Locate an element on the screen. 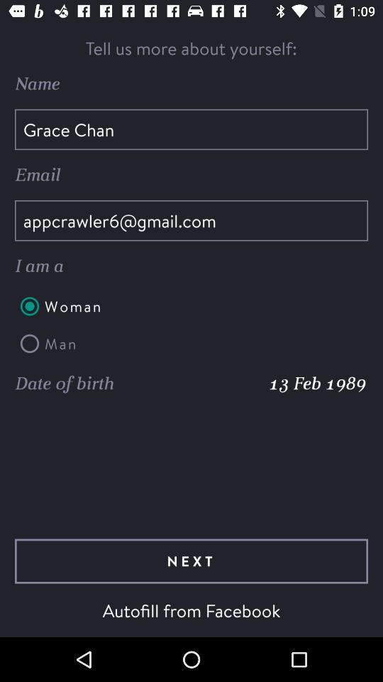  turn on item above autofill from facebook is located at coordinates (191, 561).